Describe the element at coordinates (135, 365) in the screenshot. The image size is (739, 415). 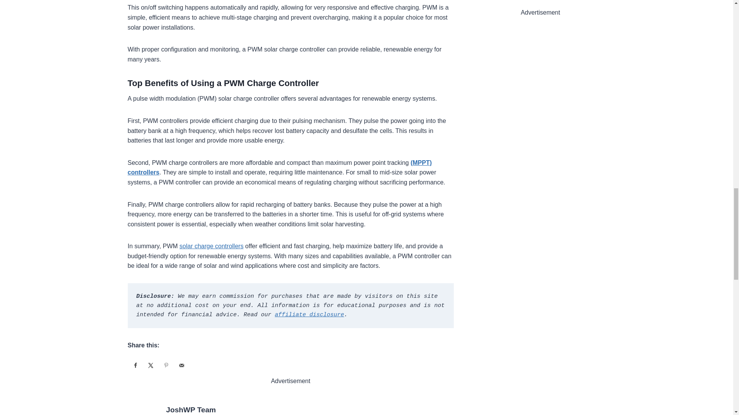
I see `Share on Facebook` at that location.